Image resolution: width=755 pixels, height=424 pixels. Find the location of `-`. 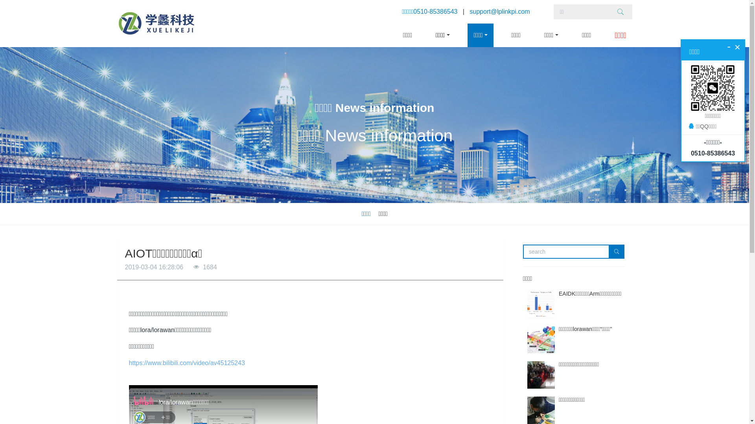

- is located at coordinates (729, 46).